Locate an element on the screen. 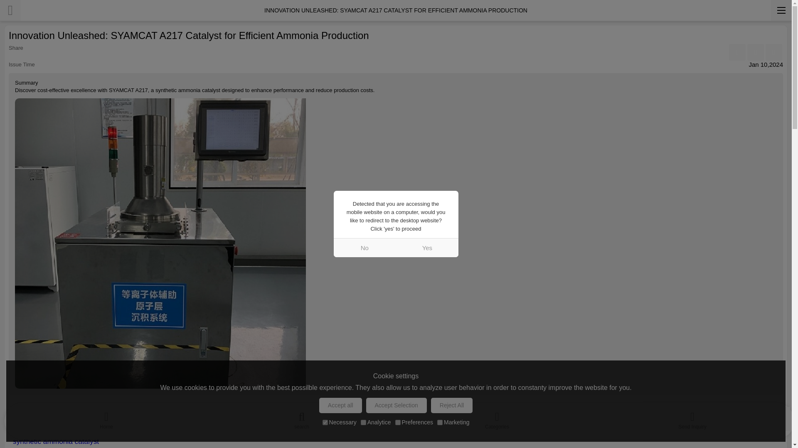 Image resolution: width=798 pixels, height=448 pixels. Home is located at coordinates (106, 419).